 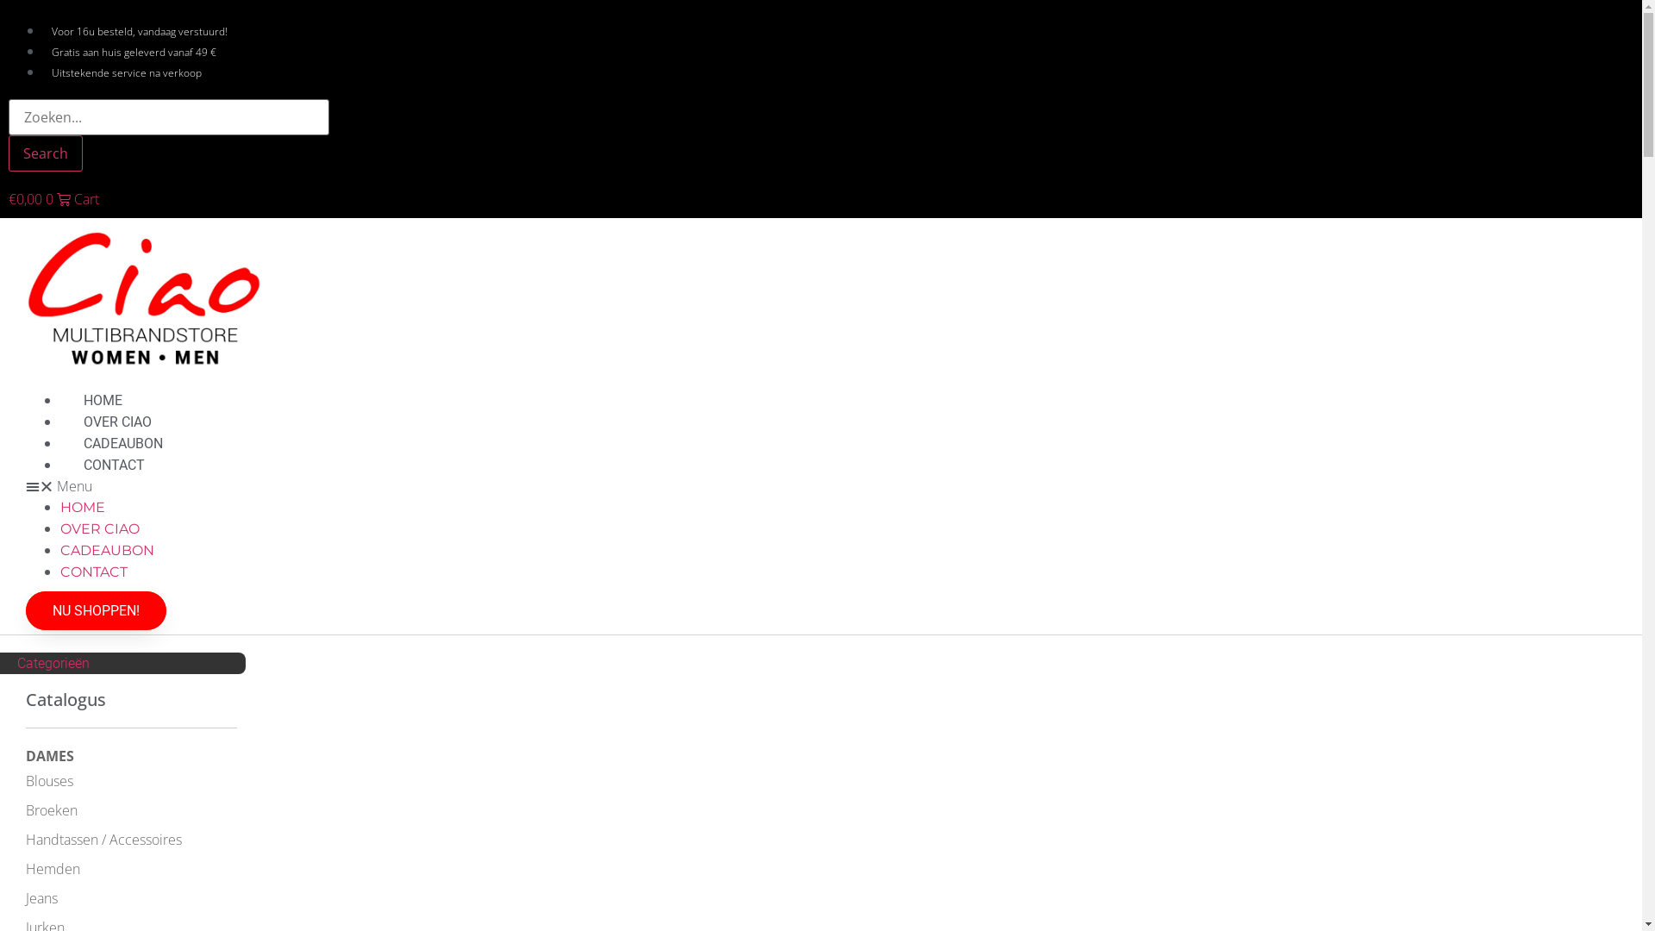 What do you see at coordinates (117, 422) in the screenshot?
I see `OVER CIAO` at bounding box center [117, 422].